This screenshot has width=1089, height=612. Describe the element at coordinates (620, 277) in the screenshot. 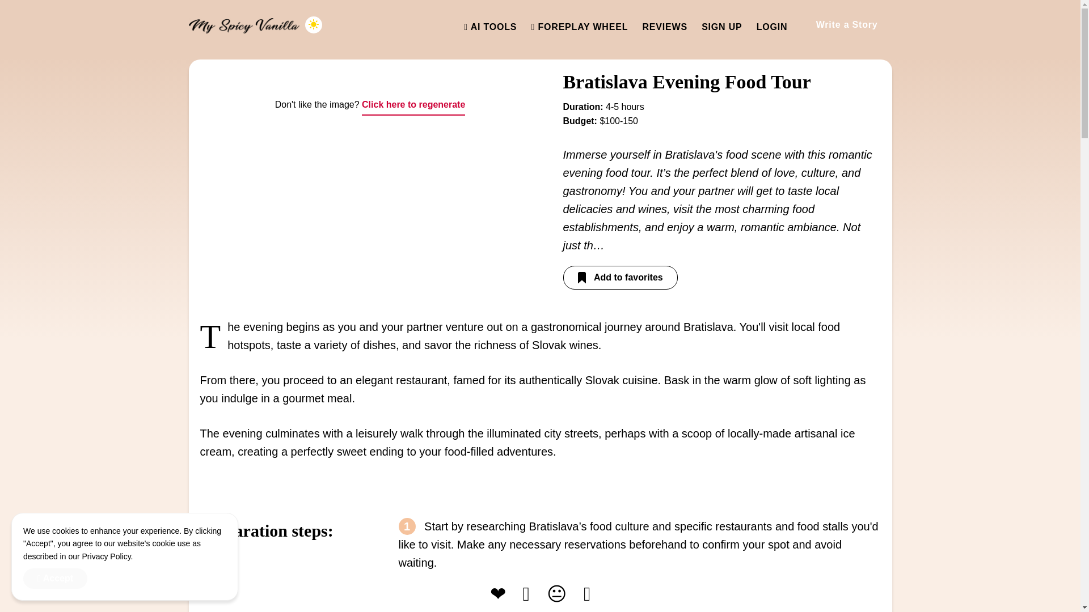

I see `Add to favorites` at that location.